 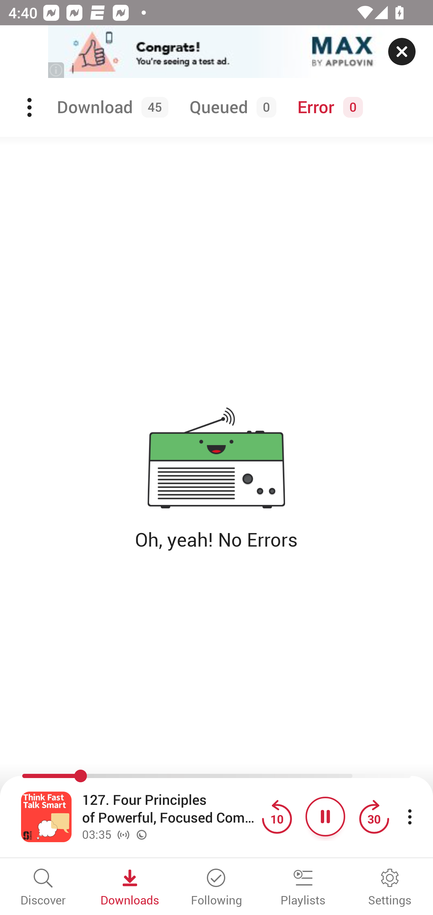 What do you see at coordinates (328, 107) in the screenshot?
I see ` Error 0` at bounding box center [328, 107].